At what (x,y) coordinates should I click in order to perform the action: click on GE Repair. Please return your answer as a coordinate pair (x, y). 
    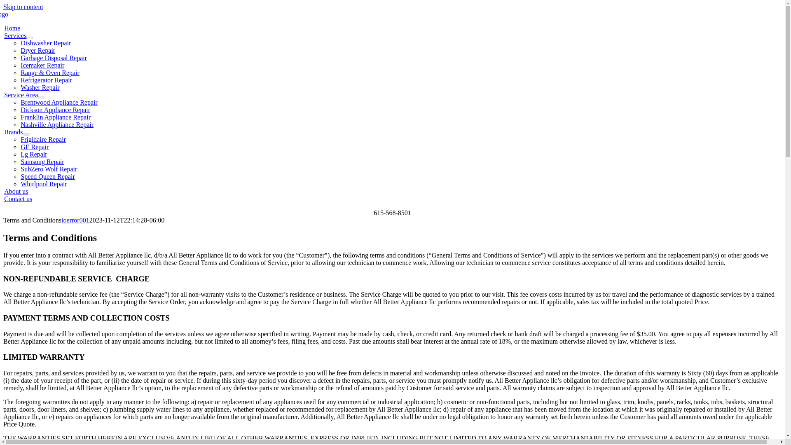
    Looking at the image, I should click on (34, 147).